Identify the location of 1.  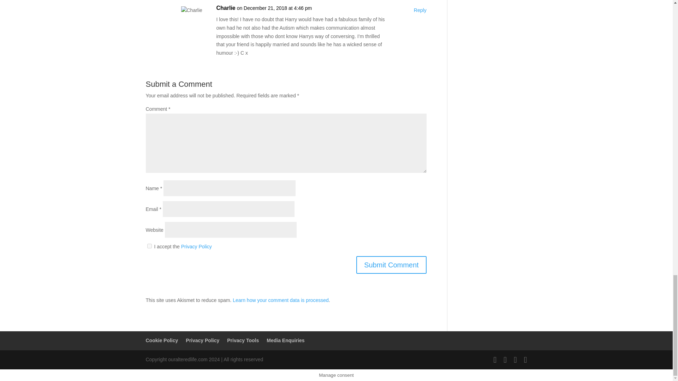
(149, 246).